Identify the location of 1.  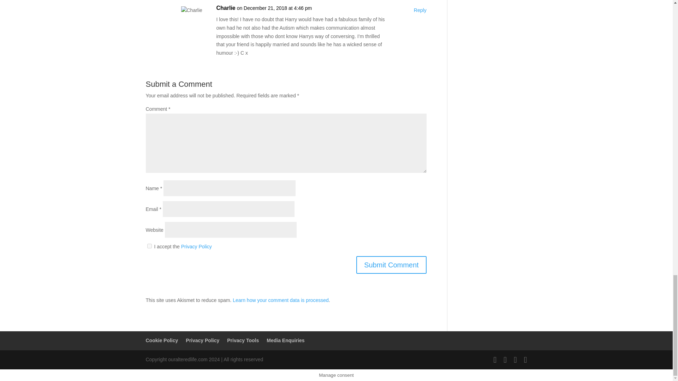
(149, 246).